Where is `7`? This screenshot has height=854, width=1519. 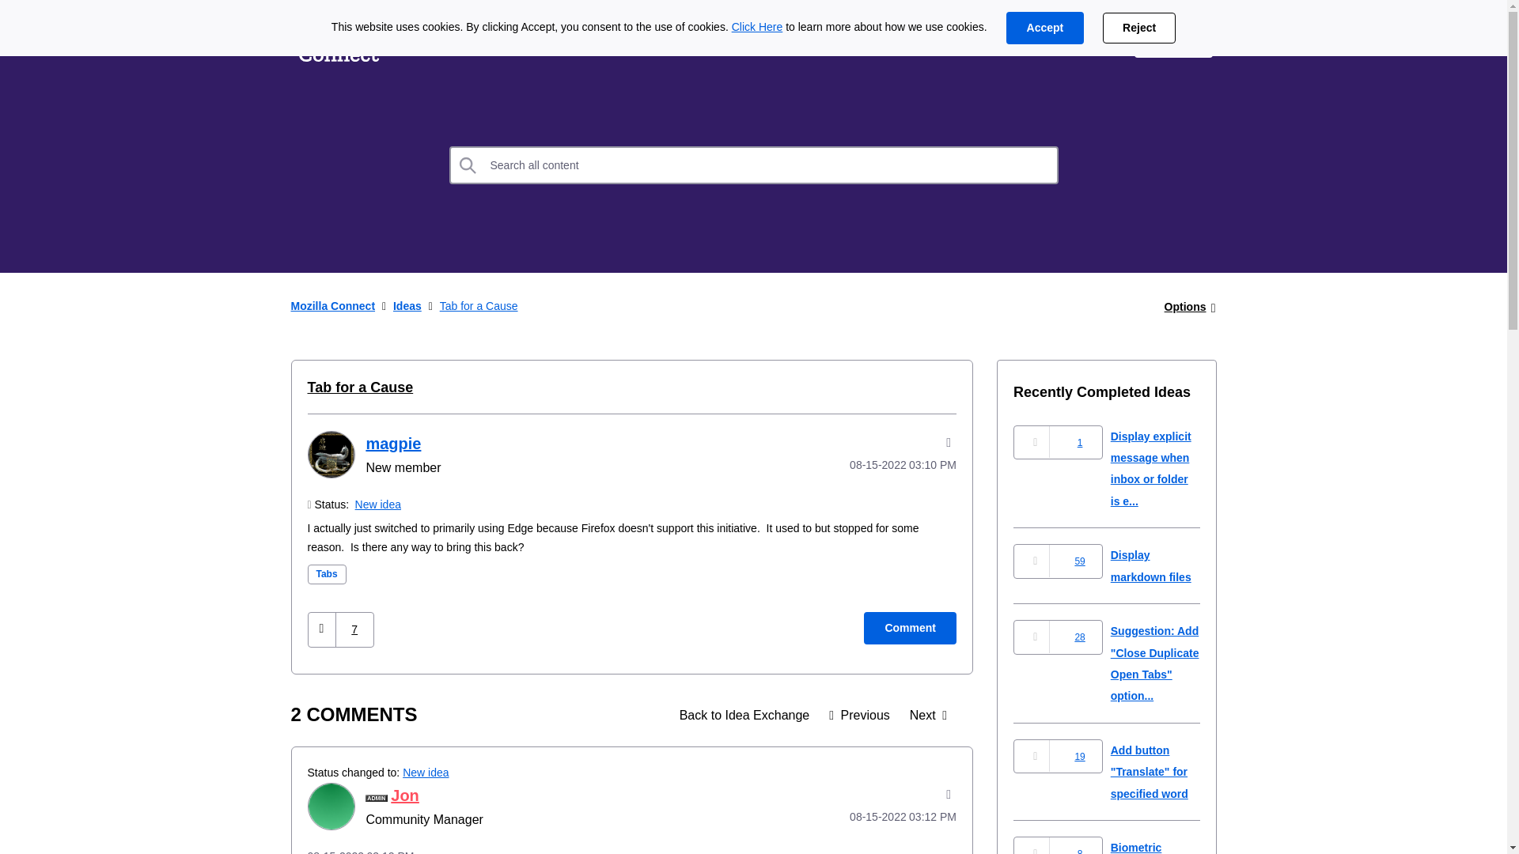 7 is located at coordinates (354, 629).